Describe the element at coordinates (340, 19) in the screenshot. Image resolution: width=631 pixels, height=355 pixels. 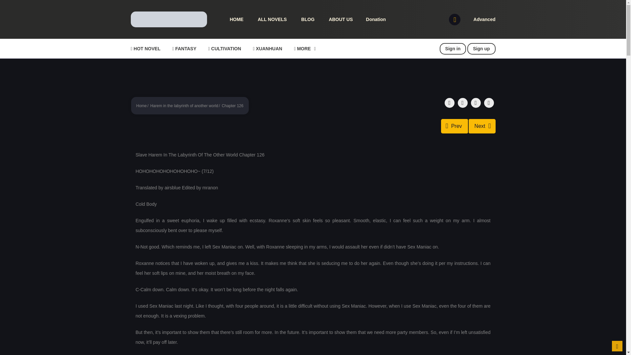
I see `ABOUT US` at that location.